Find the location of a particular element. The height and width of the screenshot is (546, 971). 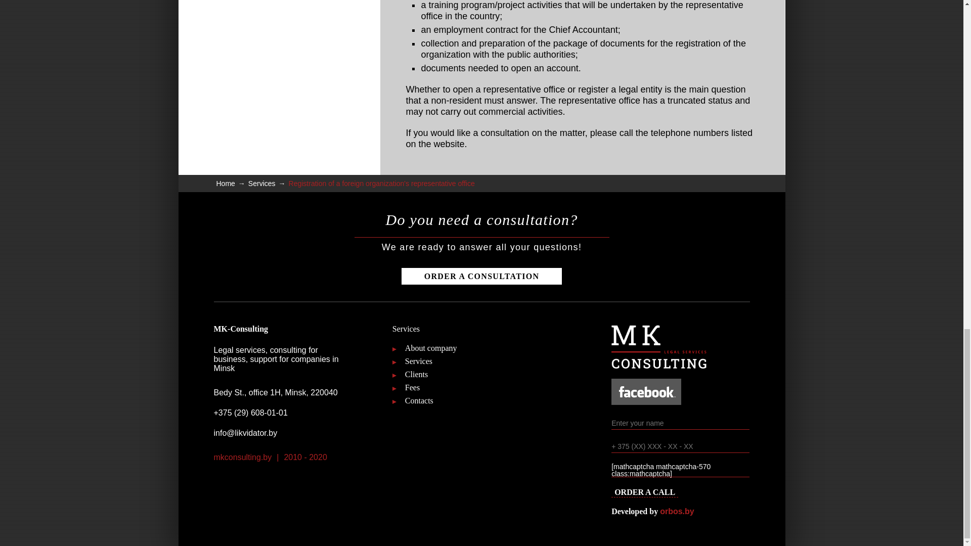

About company is located at coordinates (481, 348).